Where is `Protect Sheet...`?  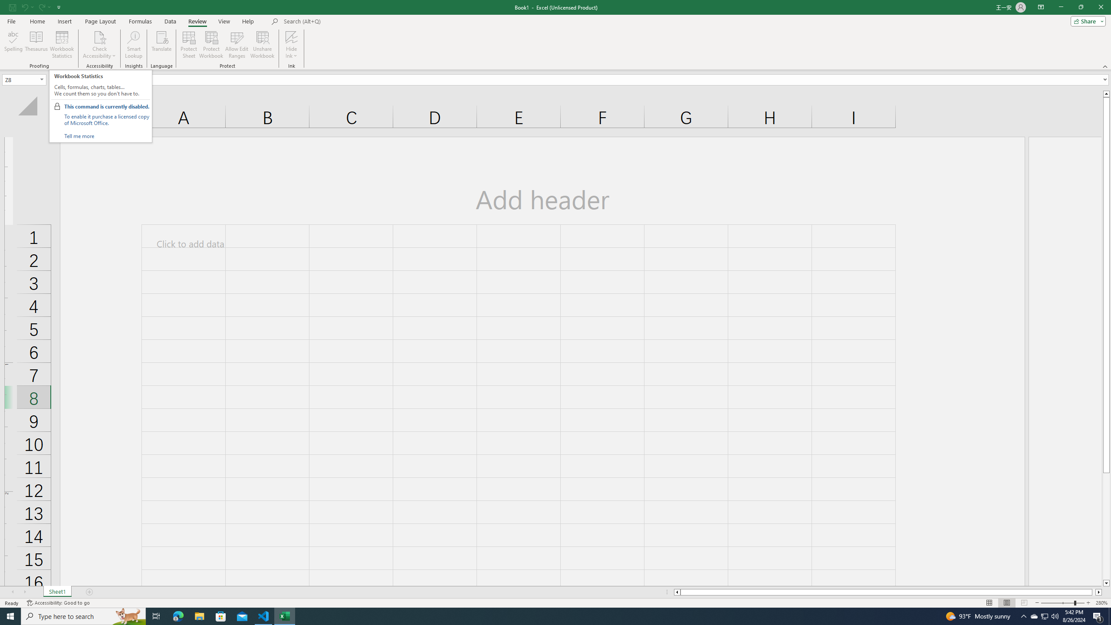
Protect Sheet... is located at coordinates (189, 45).